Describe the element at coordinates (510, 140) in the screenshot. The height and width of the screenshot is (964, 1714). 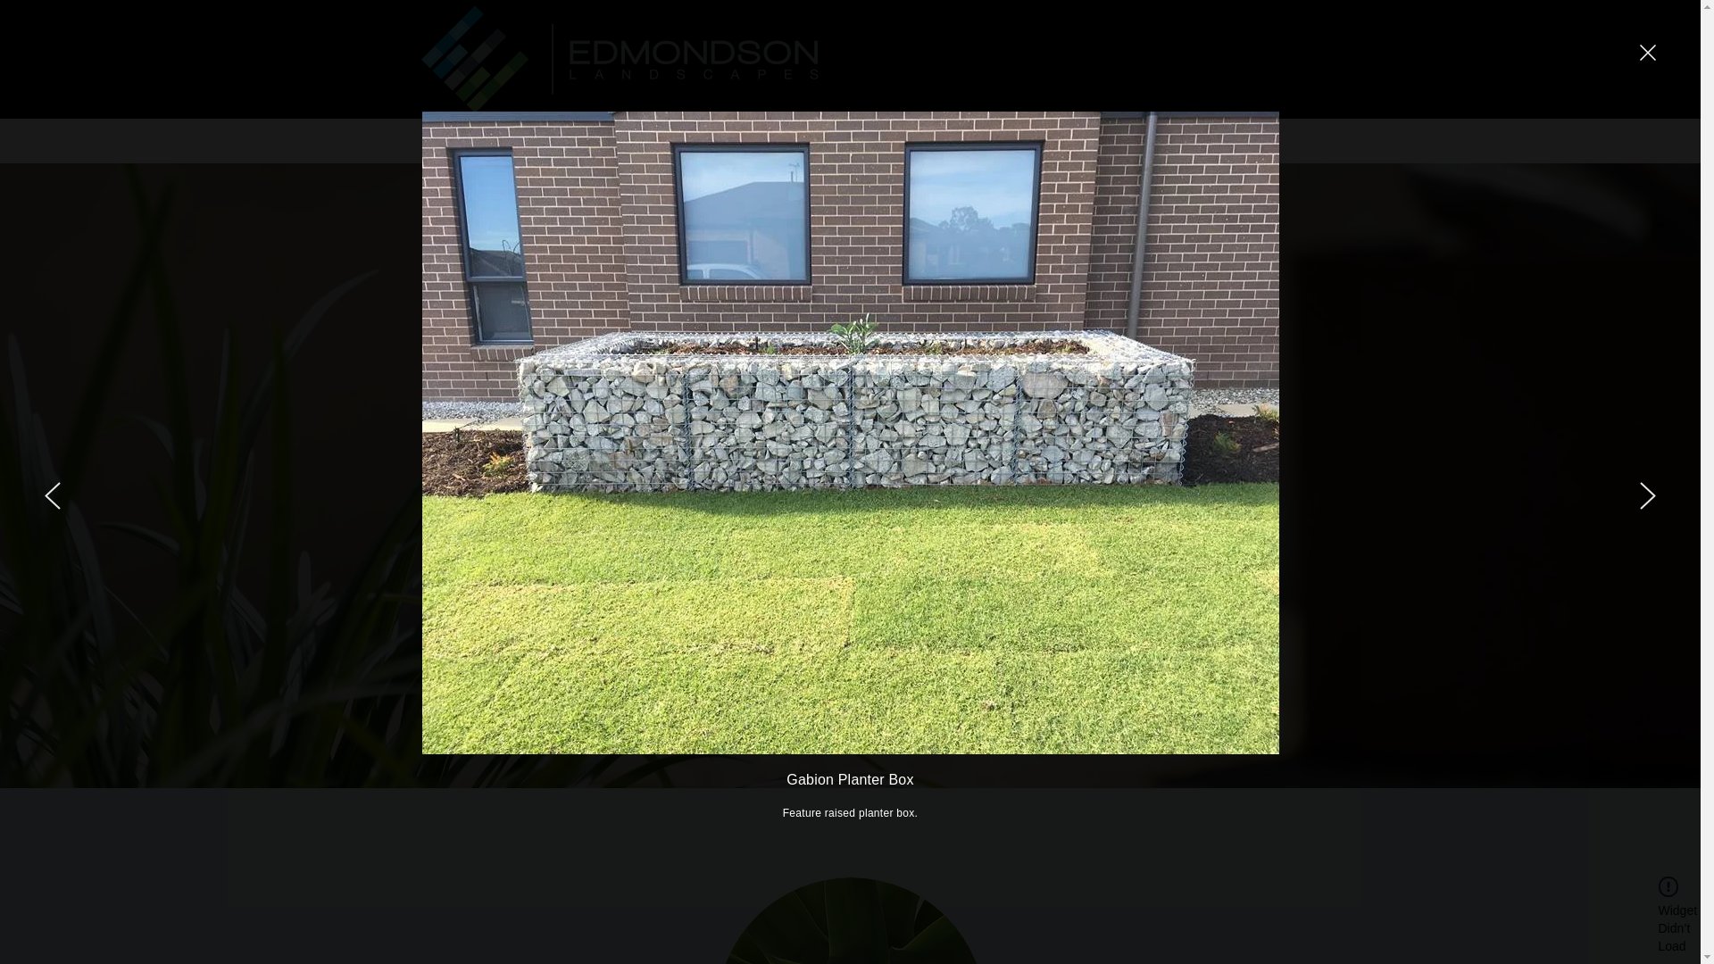
I see `About` at that location.